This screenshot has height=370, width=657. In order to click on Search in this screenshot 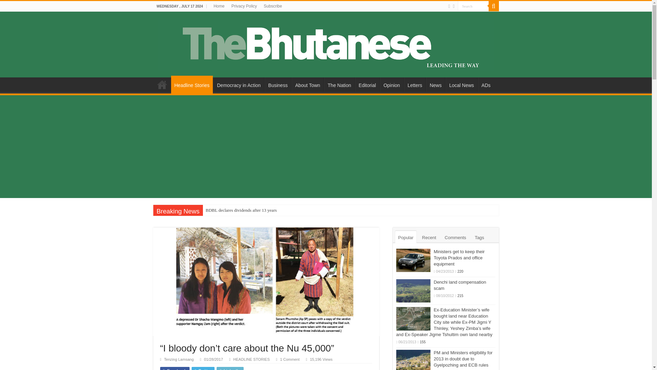, I will do `click(473, 6)`.